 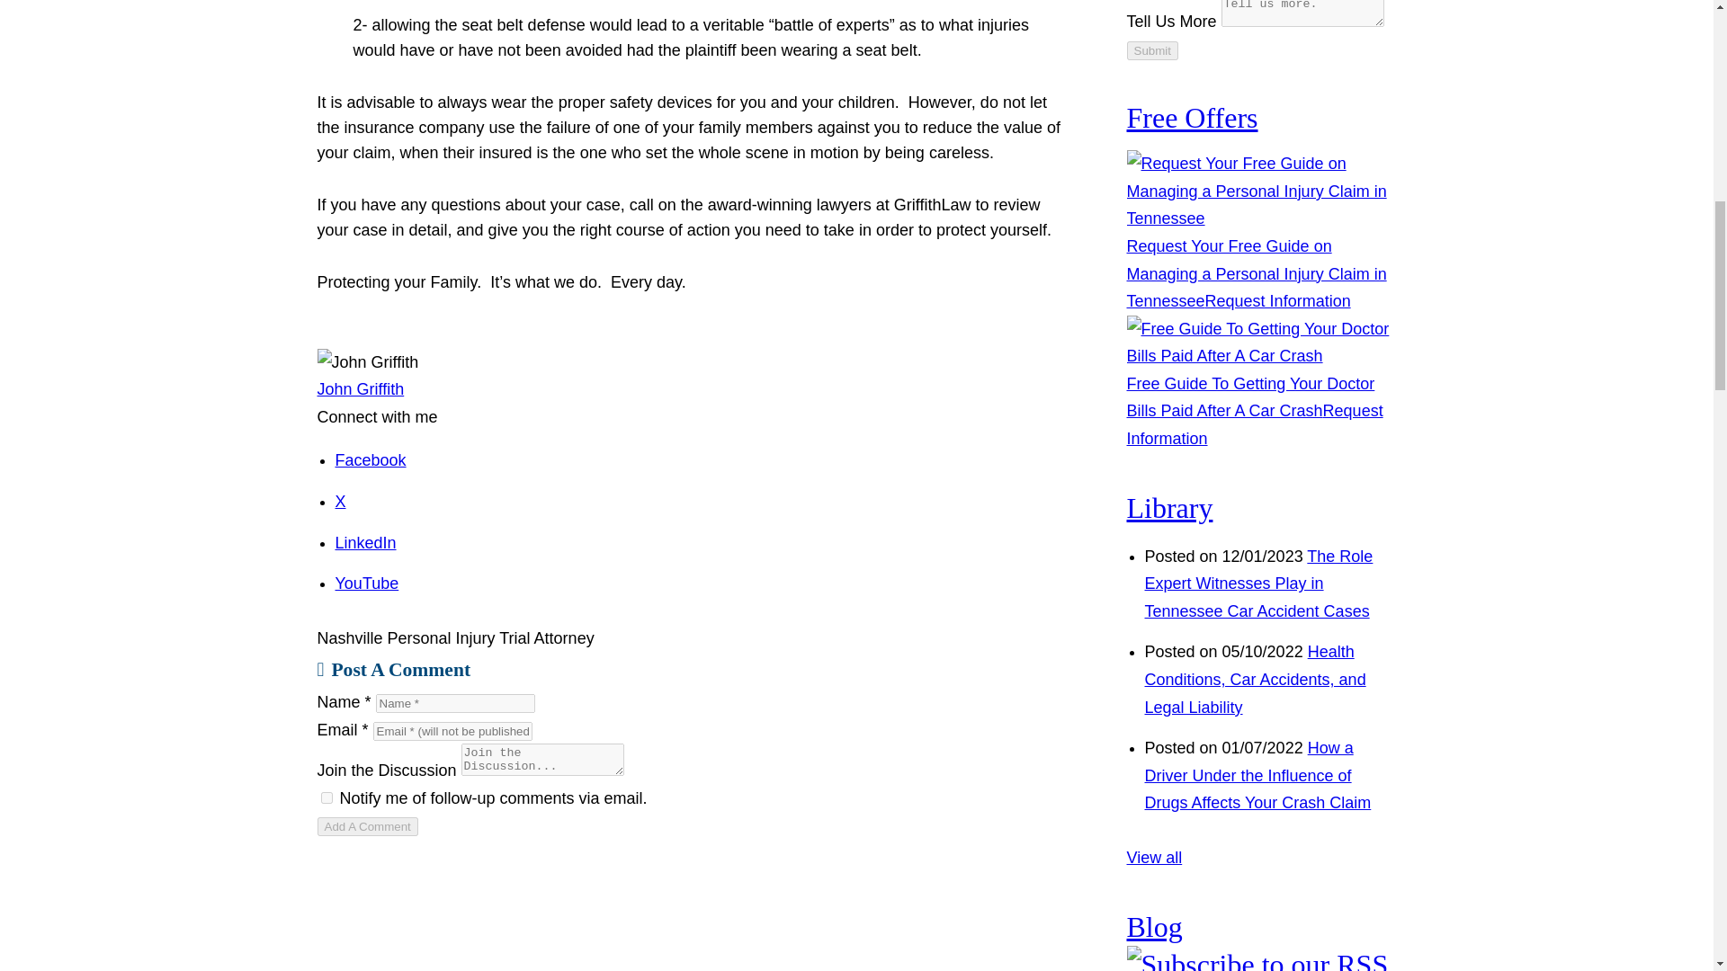 What do you see at coordinates (371, 460) in the screenshot?
I see `Find me on Facebook` at bounding box center [371, 460].